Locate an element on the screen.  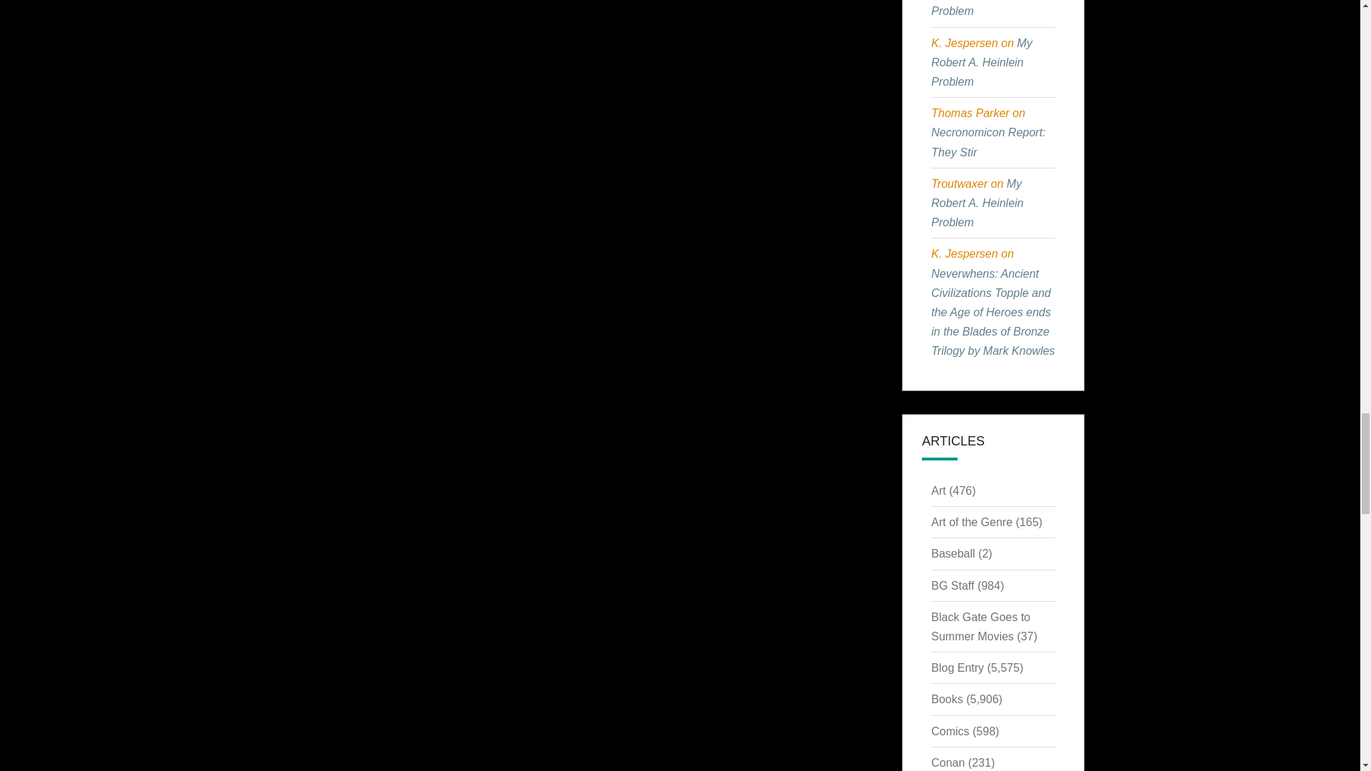
Comics is located at coordinates (950, 731).